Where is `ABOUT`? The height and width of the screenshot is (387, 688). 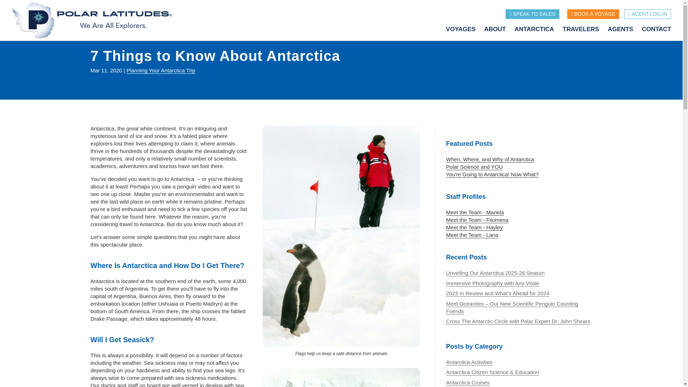 ABOUT is located at coordinates (498, 34).